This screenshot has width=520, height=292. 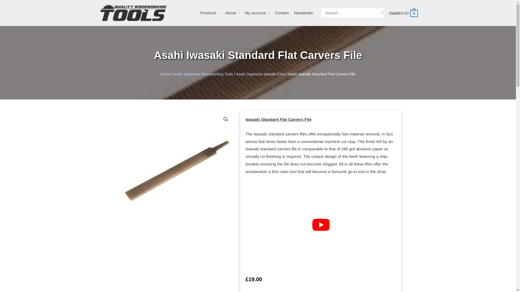 What do you see at coordinates (177, 168) in the screenshot?
I see `Asahi Iwasaki Standard Flat Carvers File` at bounding box center [177, 168].